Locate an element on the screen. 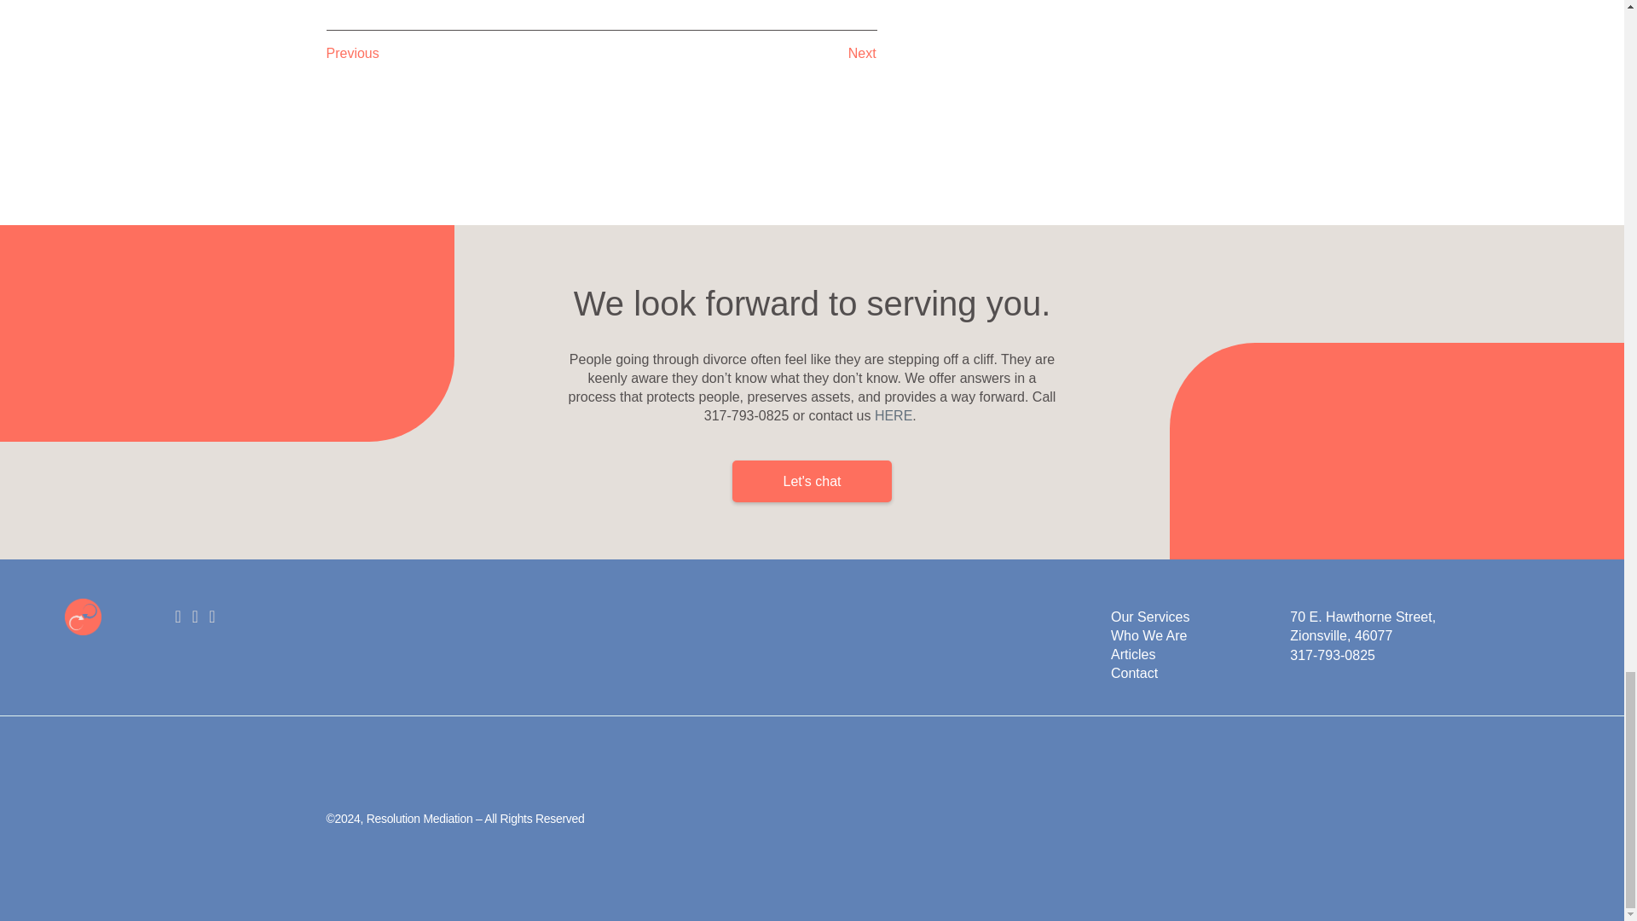 The width and height of the screenshot is (1637, 921). HERE is located at coordinates (893, 415).